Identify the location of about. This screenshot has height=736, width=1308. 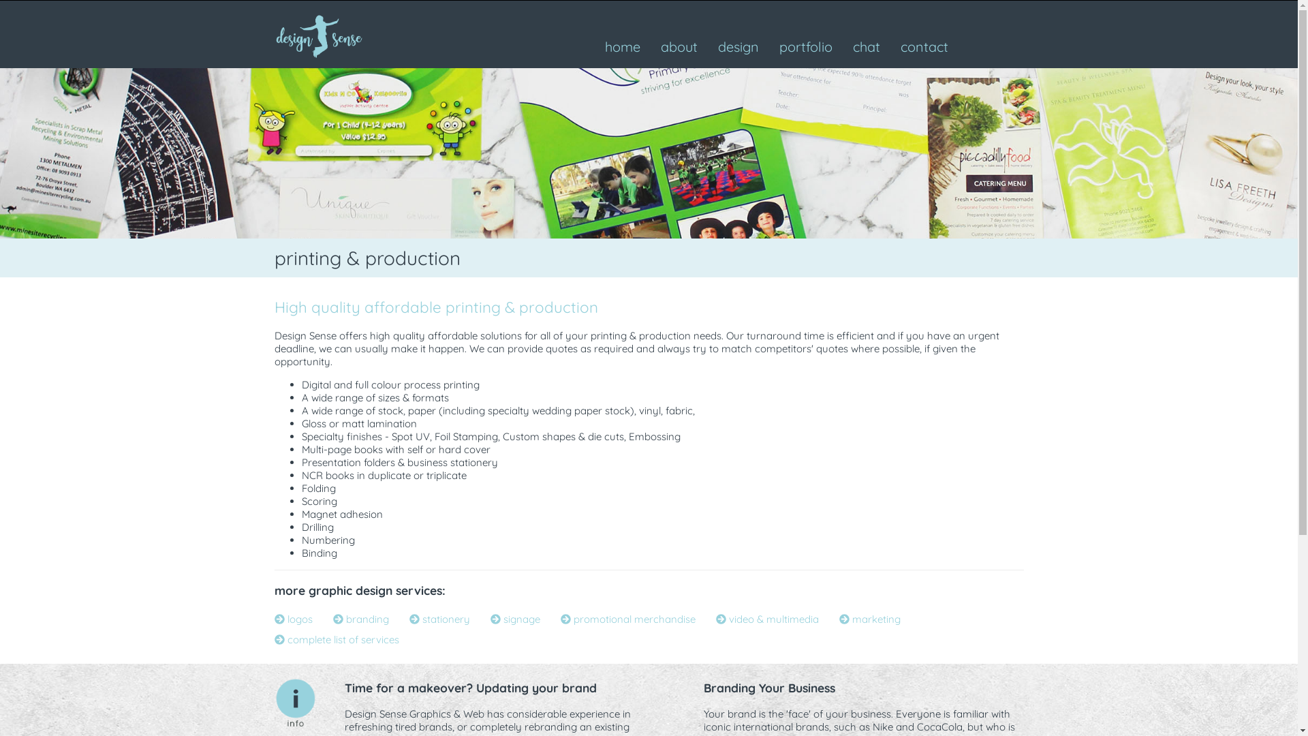
(679, 46).